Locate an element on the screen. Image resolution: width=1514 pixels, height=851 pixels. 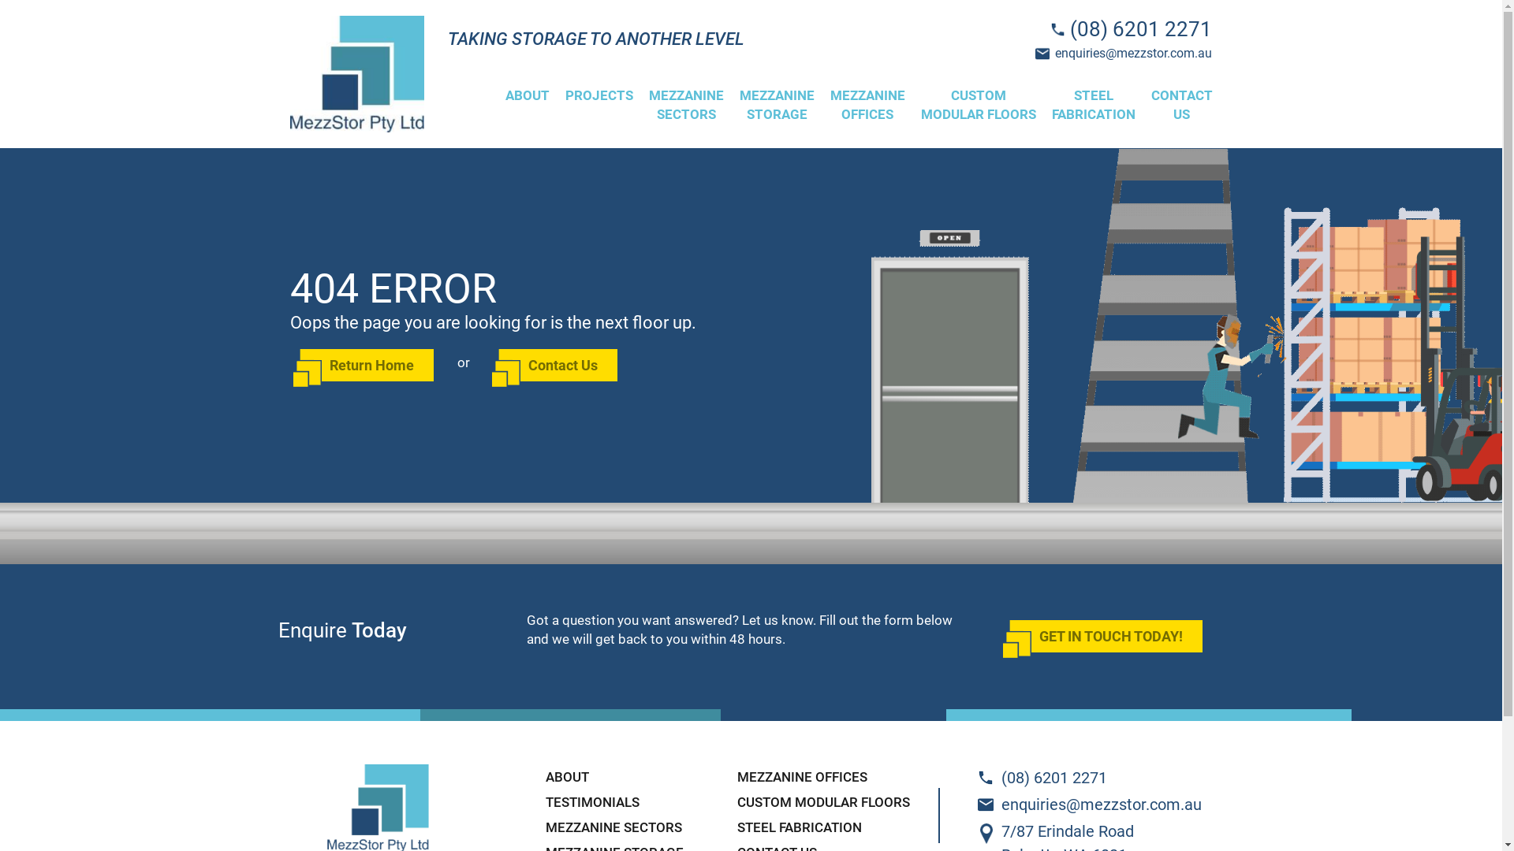
GET IN TOUCH TODAY! is located at coordinates (1117, 637).